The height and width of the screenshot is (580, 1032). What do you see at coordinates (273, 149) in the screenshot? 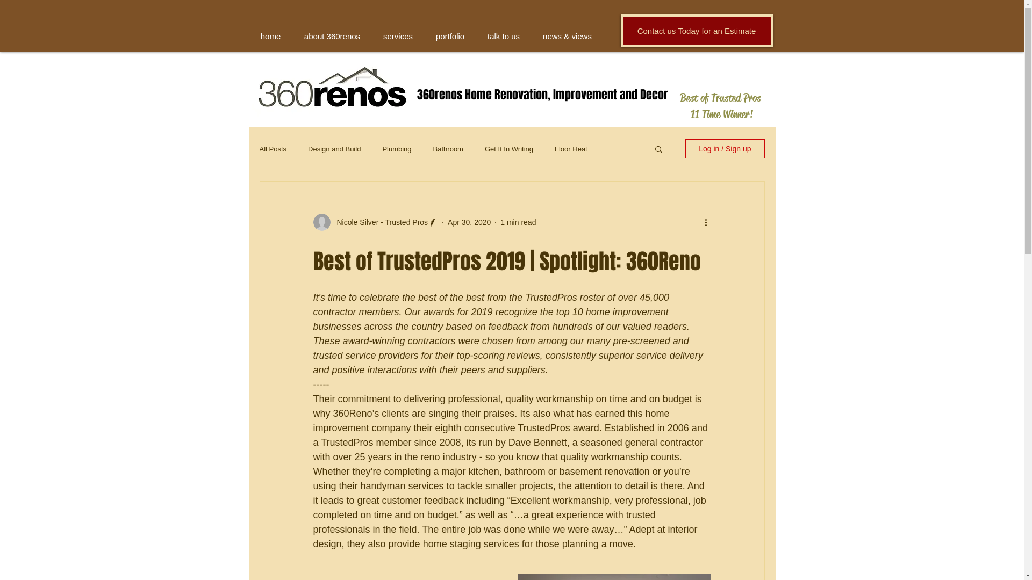
I see `All Posts` at bounding box center [273, 149].